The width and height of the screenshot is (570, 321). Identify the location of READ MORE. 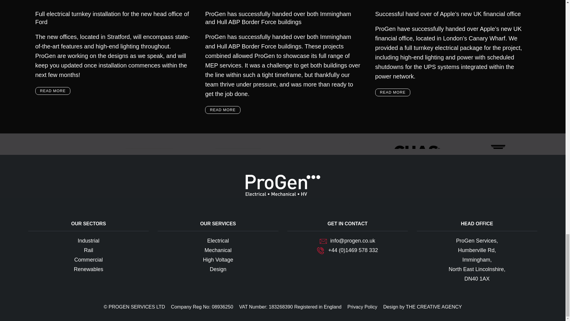
(53, 91).